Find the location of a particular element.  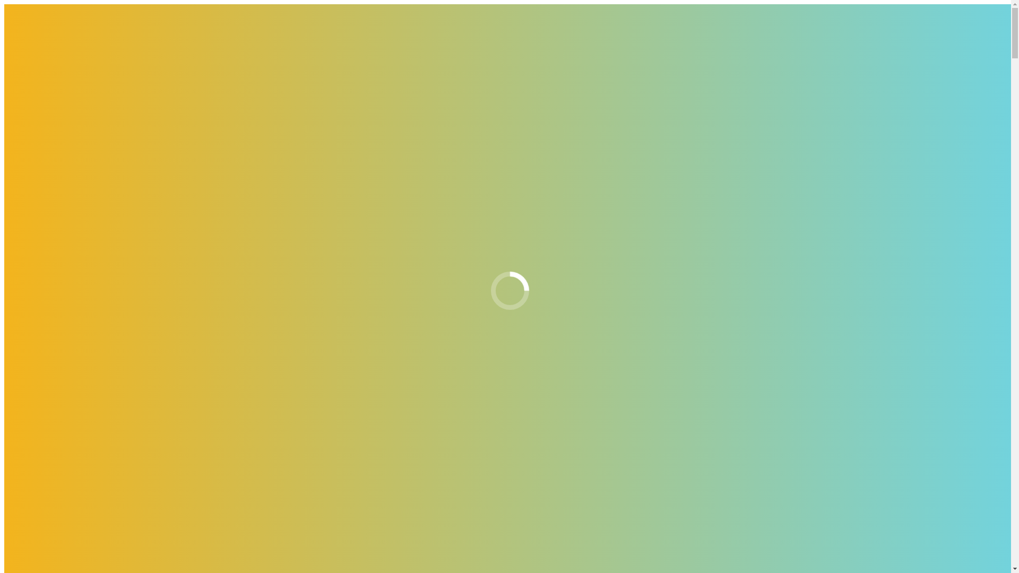

Charms is located at coordinates (81, 224).